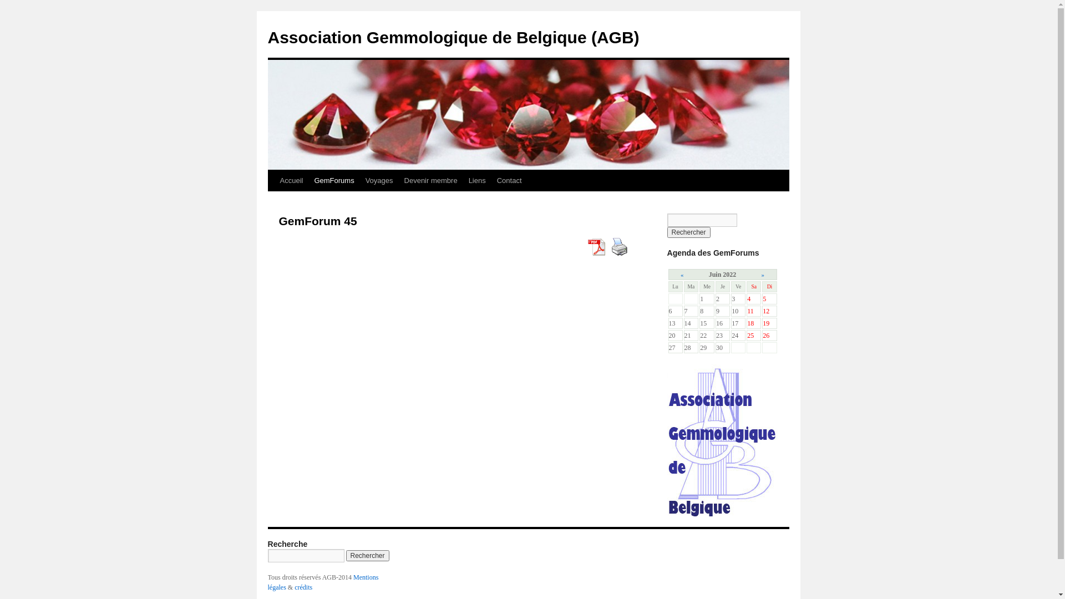 The height and width of the screenshot is (599, 1065). I want to click on View PDF, so click(596, 247).